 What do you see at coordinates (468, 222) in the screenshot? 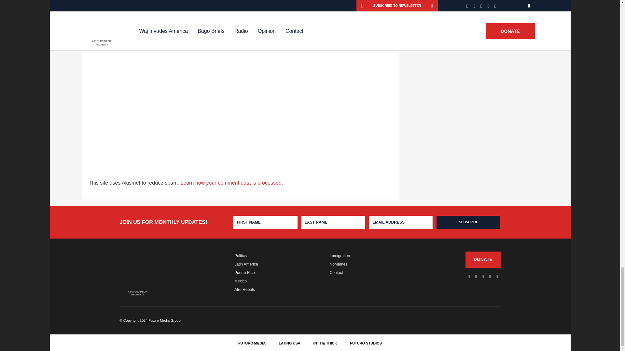
I see `Subscribe` at bounding box center [468, 222].